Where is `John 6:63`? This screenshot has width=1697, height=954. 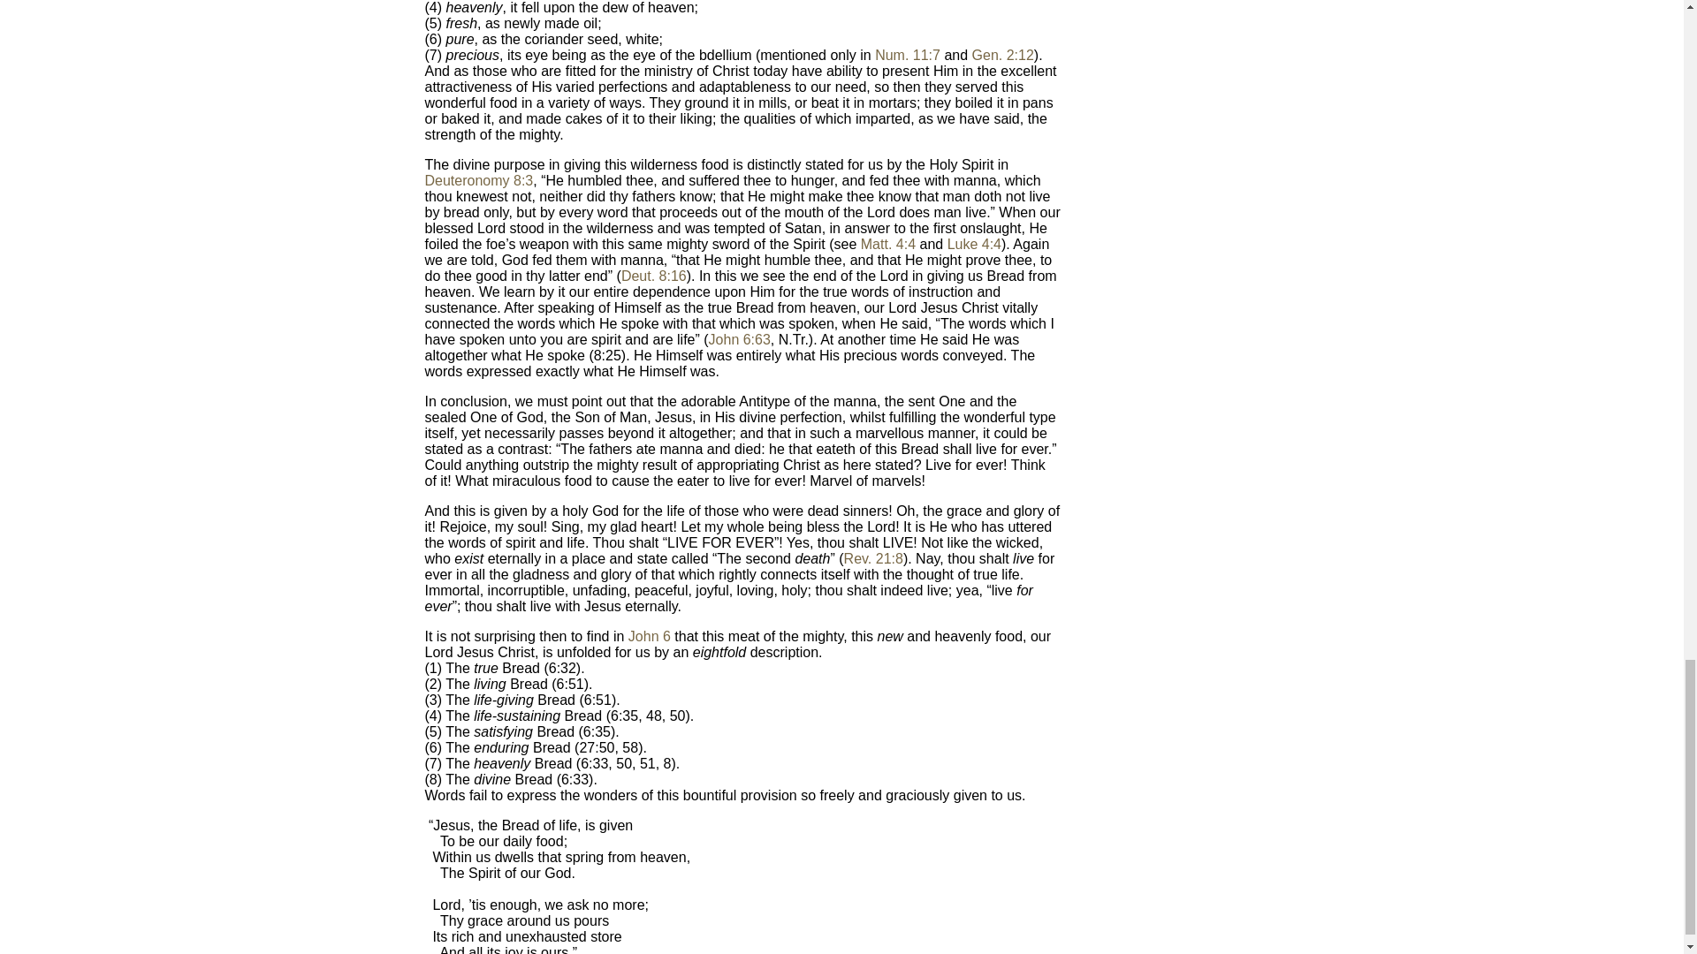
John 6:63 is located at coordinates (739, 339).